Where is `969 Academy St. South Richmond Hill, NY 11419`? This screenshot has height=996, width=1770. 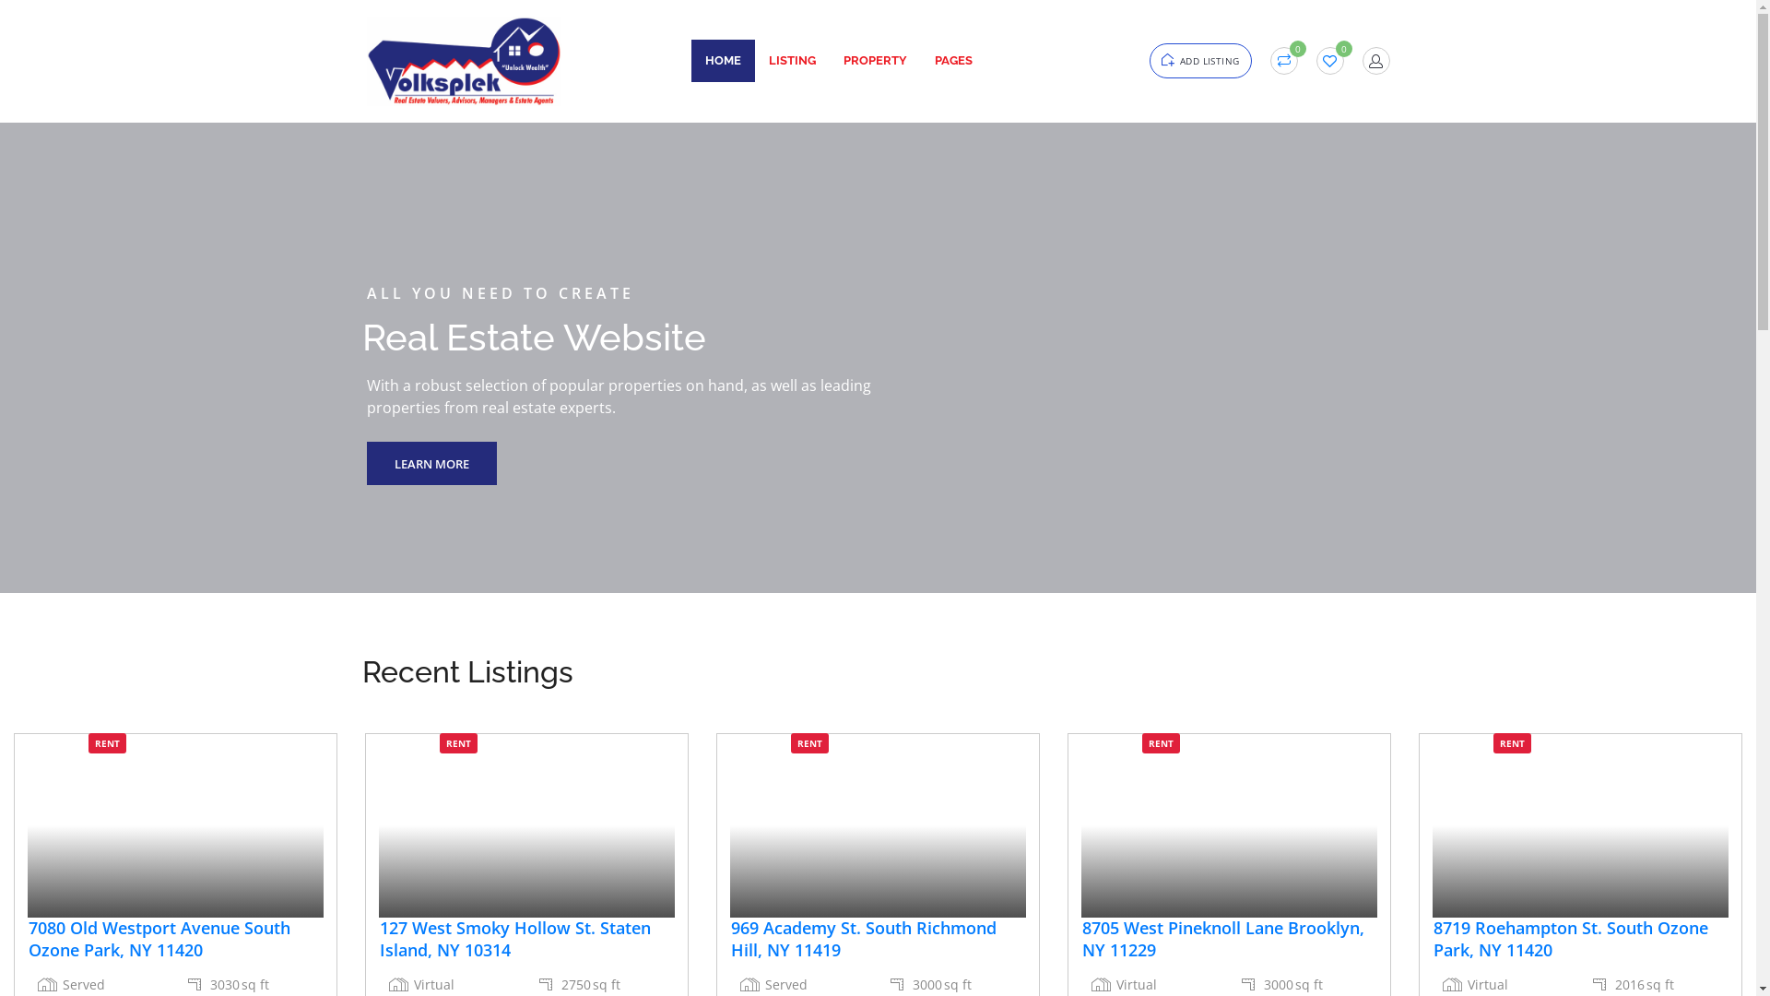
969 Academy St. South Richmond Hill, NY 11419 is located at coordinates (878, 939).